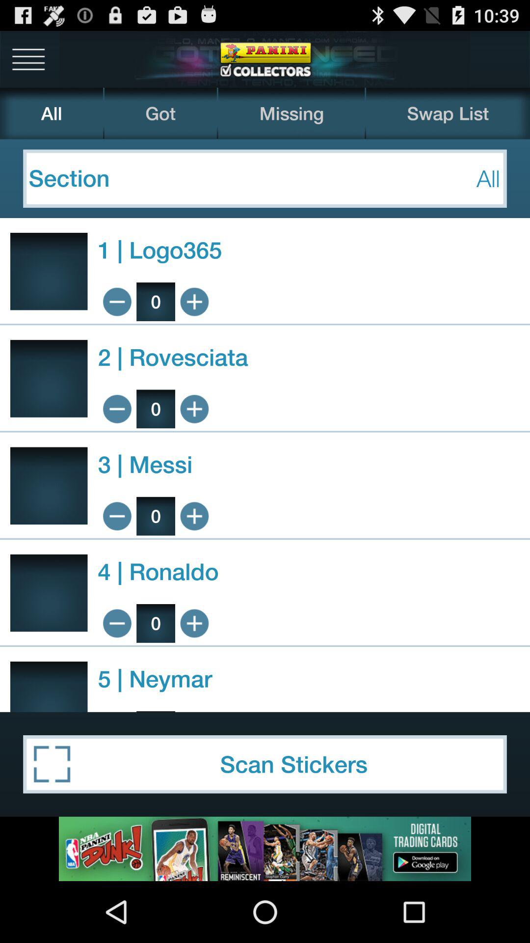 The image size is (530, 943). I want to click on minimize, so click(117, 409).